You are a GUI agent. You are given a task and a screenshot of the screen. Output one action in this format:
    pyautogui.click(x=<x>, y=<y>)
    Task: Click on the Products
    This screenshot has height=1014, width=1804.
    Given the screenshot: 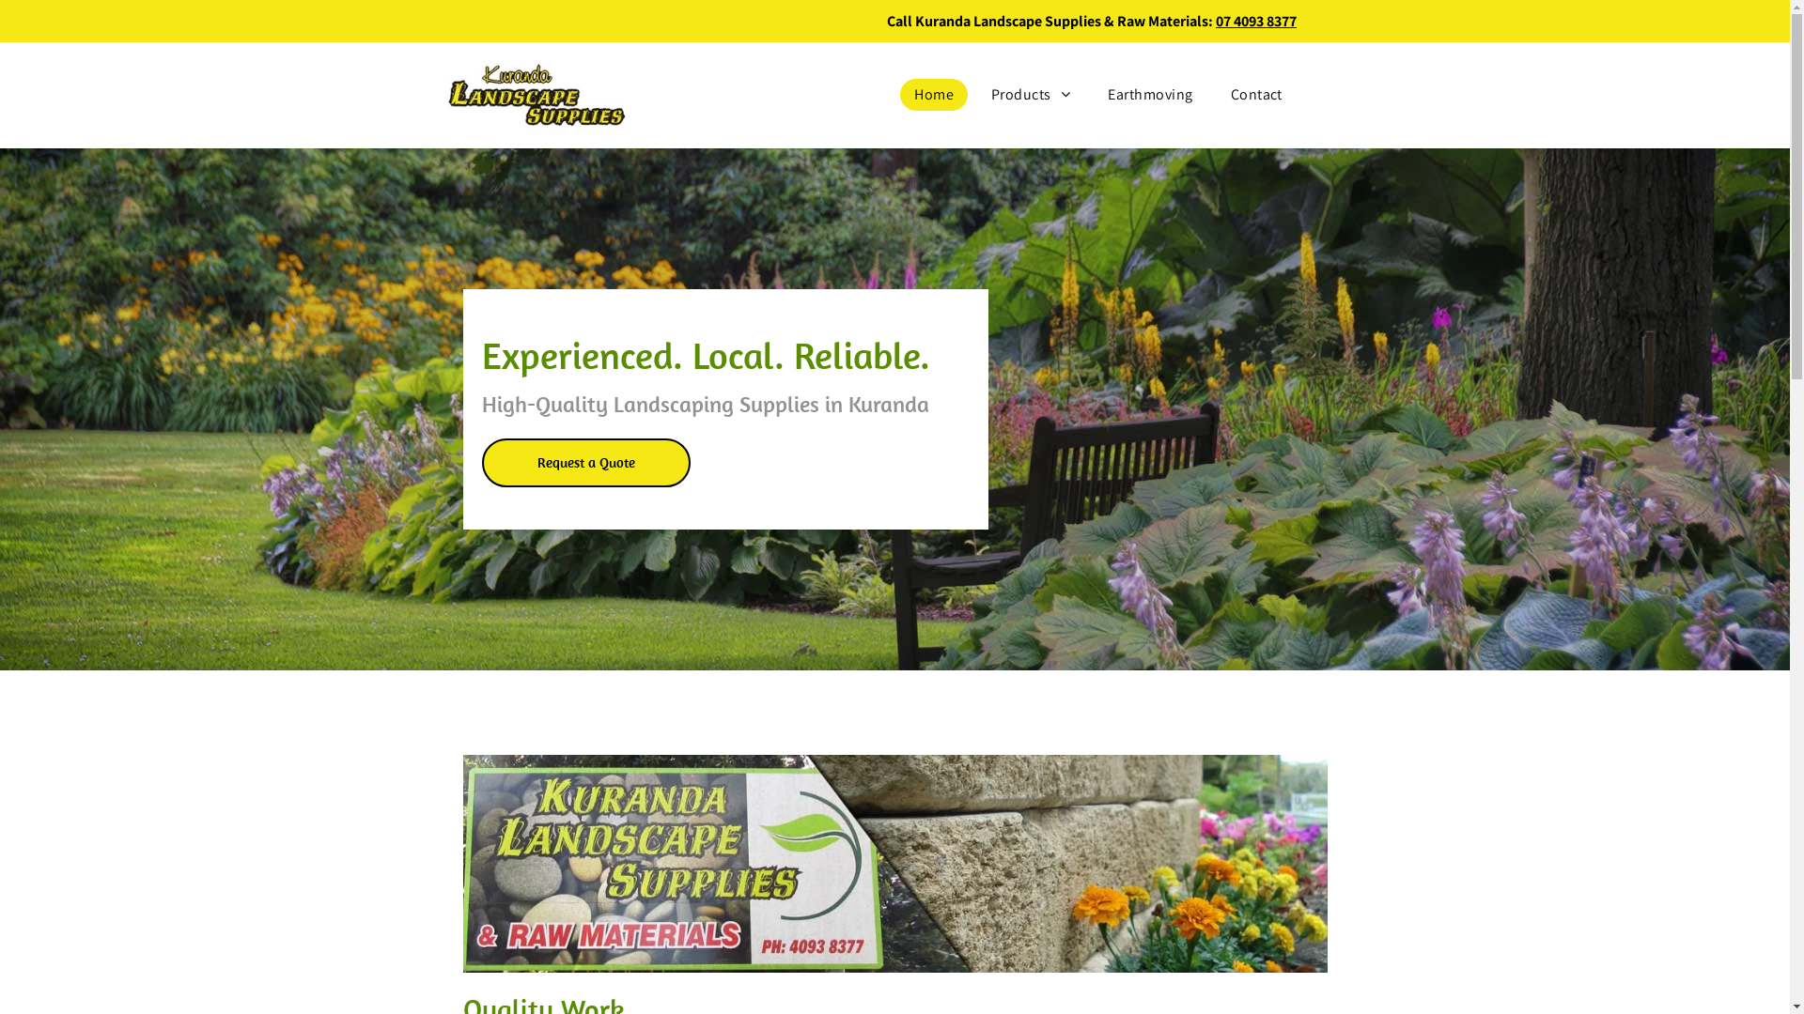 What is the action you would take?
    pyautogui.click(x=1031, y=95)
    